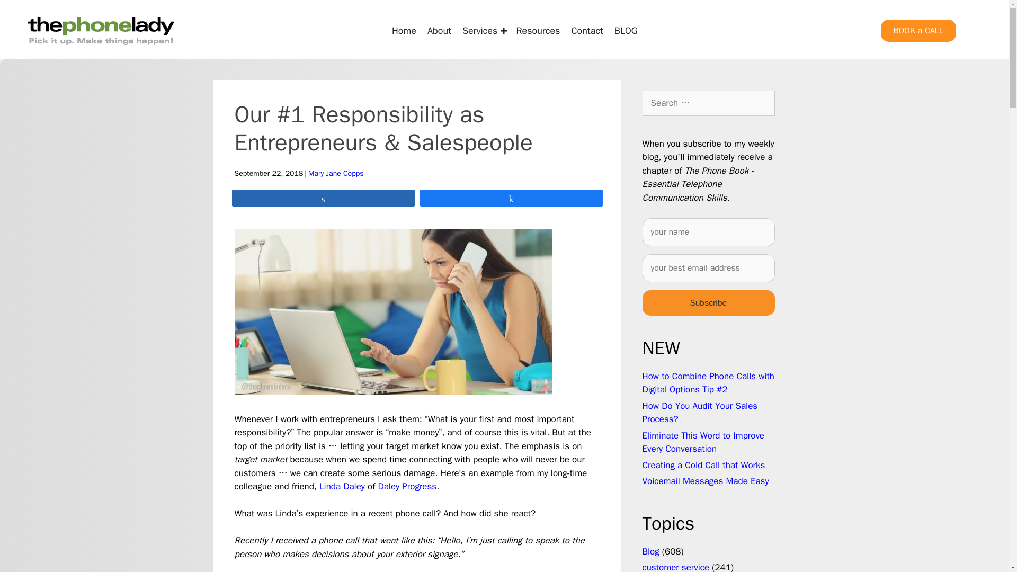 This screenshot has width=1017, height=572. I want to click on BLOG, so click(626, 30).